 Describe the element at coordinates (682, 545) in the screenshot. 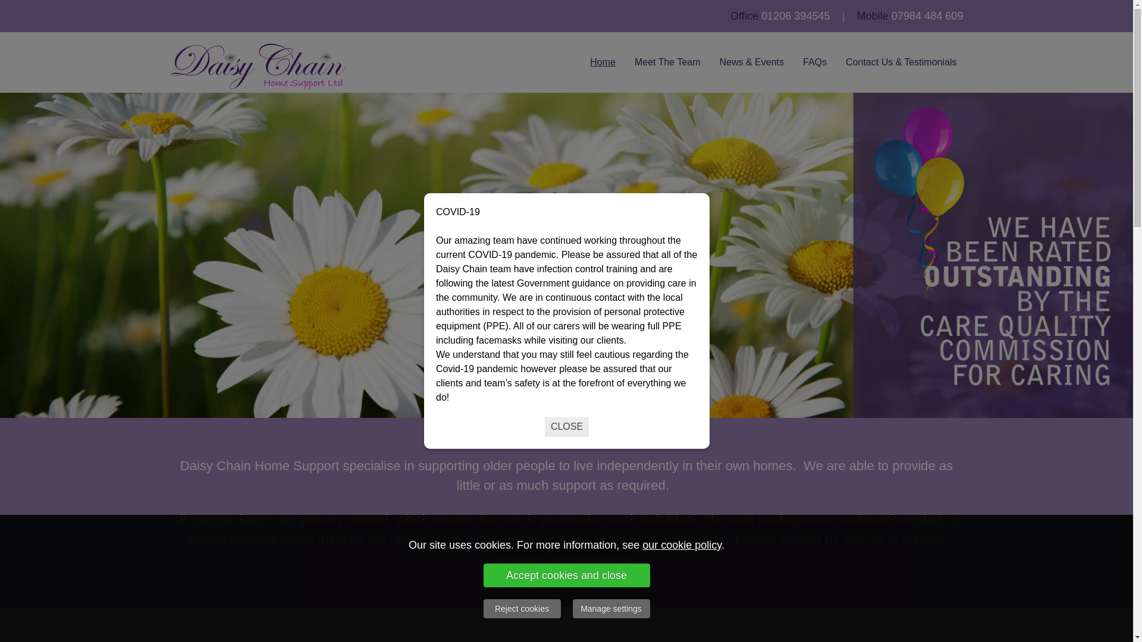

I see `our cookie policy` at that location.